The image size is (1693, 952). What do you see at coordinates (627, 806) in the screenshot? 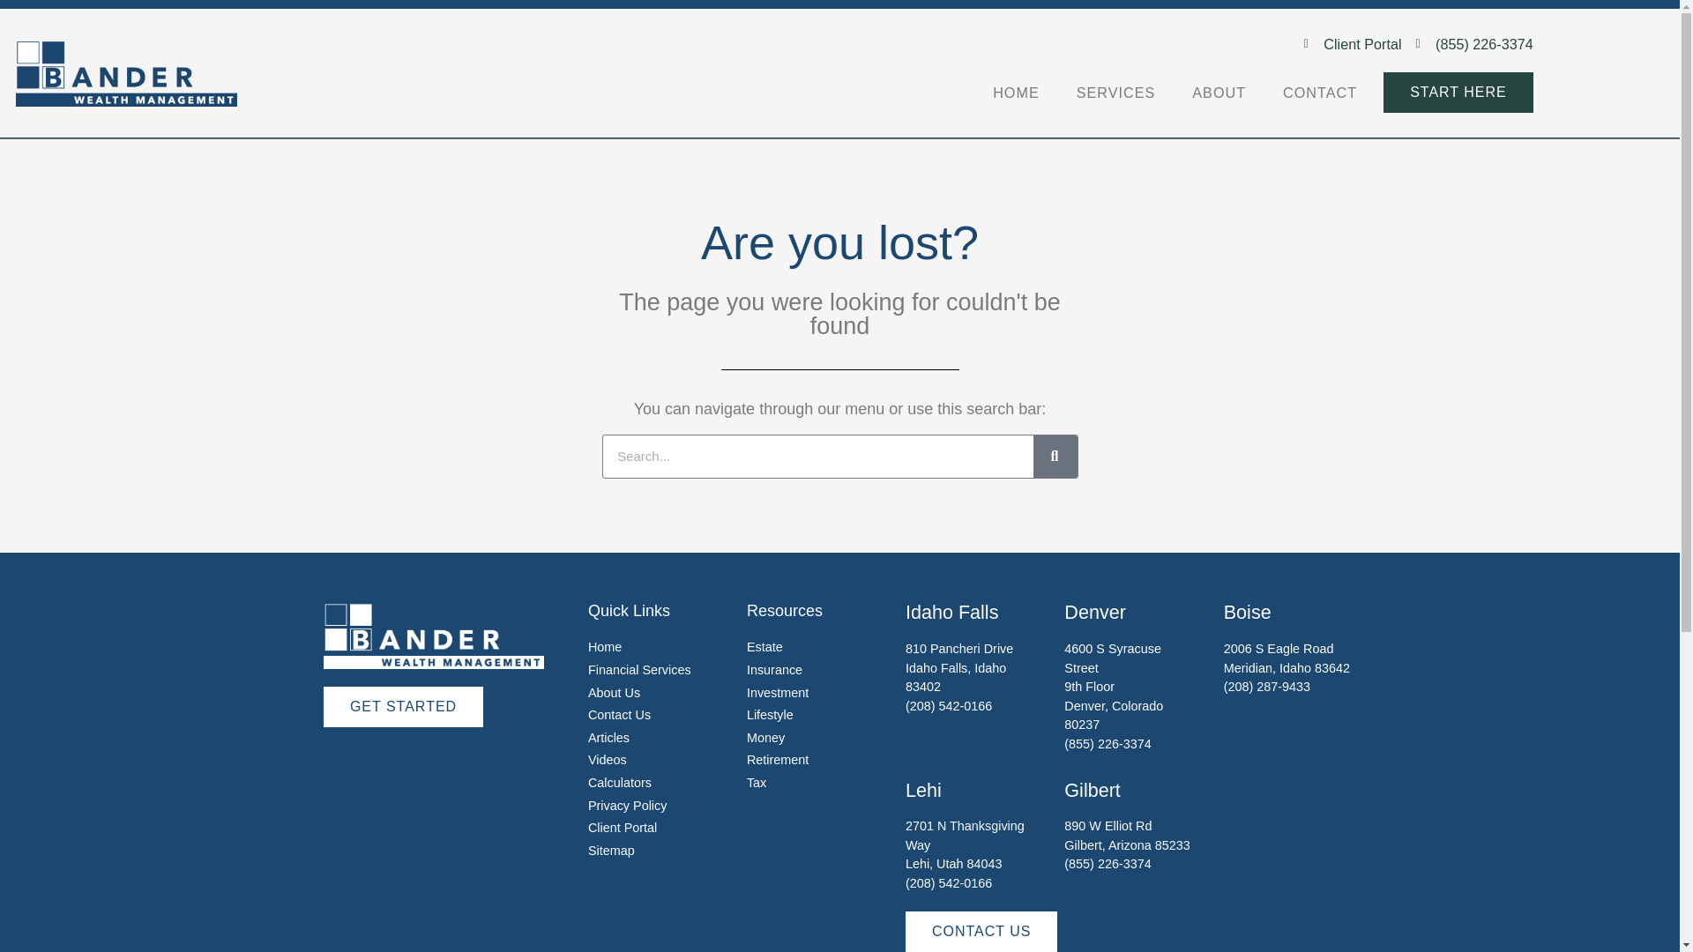
I see `Privacy Policy` at bounding box center [627, 806].